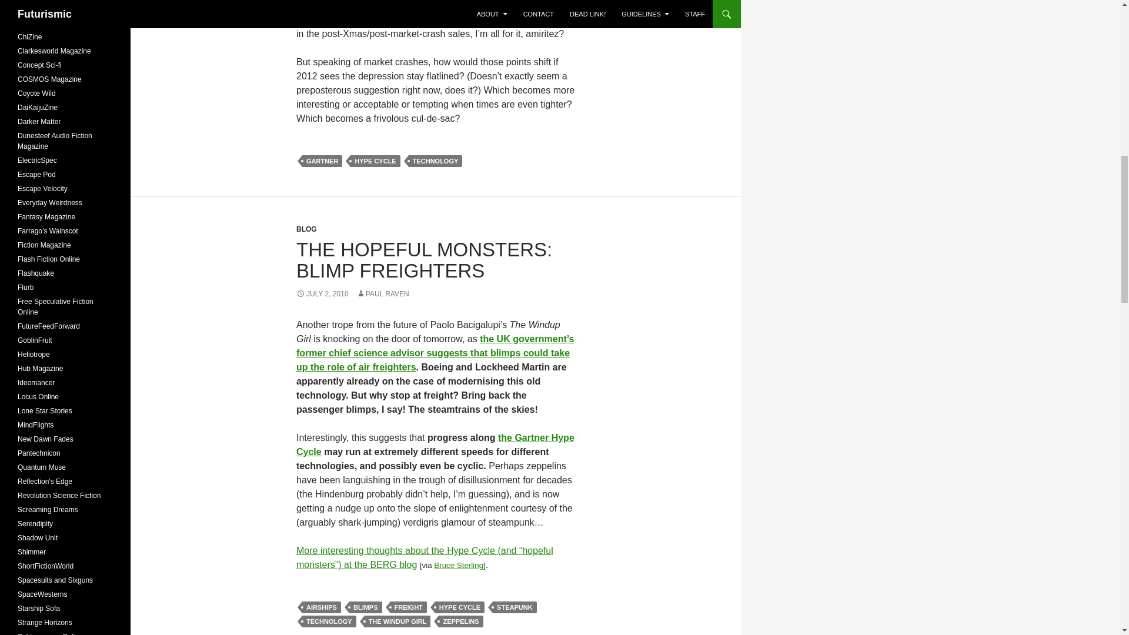  I want to click on HYPE CYCLE, so click(459, 607).